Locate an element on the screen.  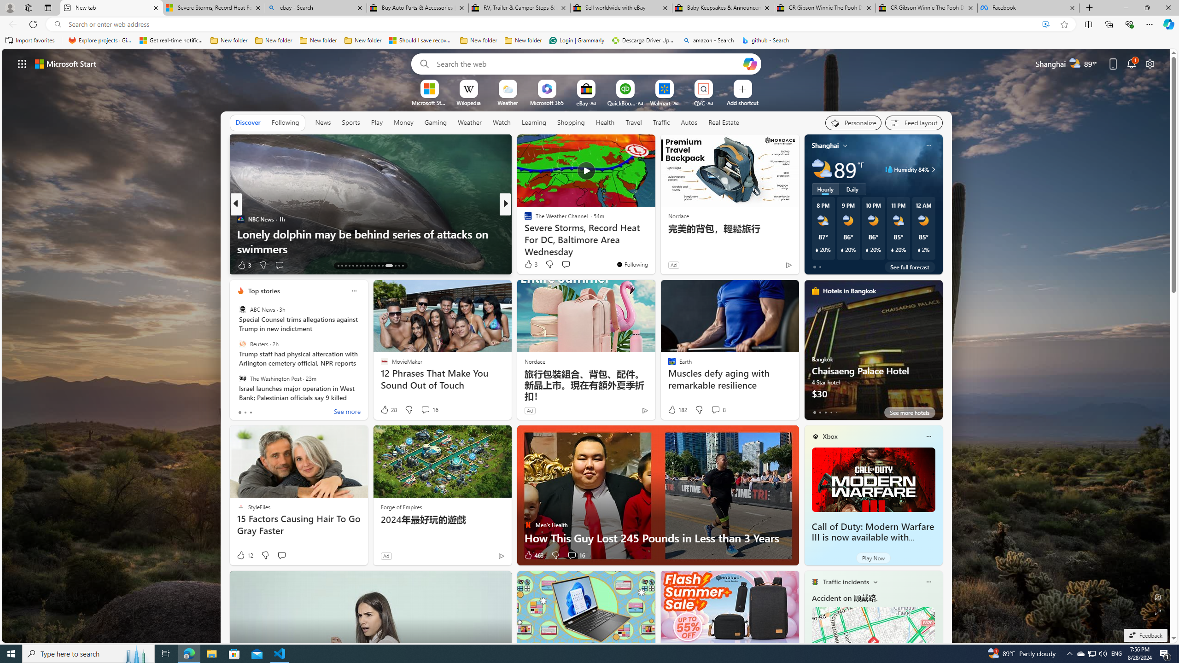
3 Like is located at coordinates (531, 264).